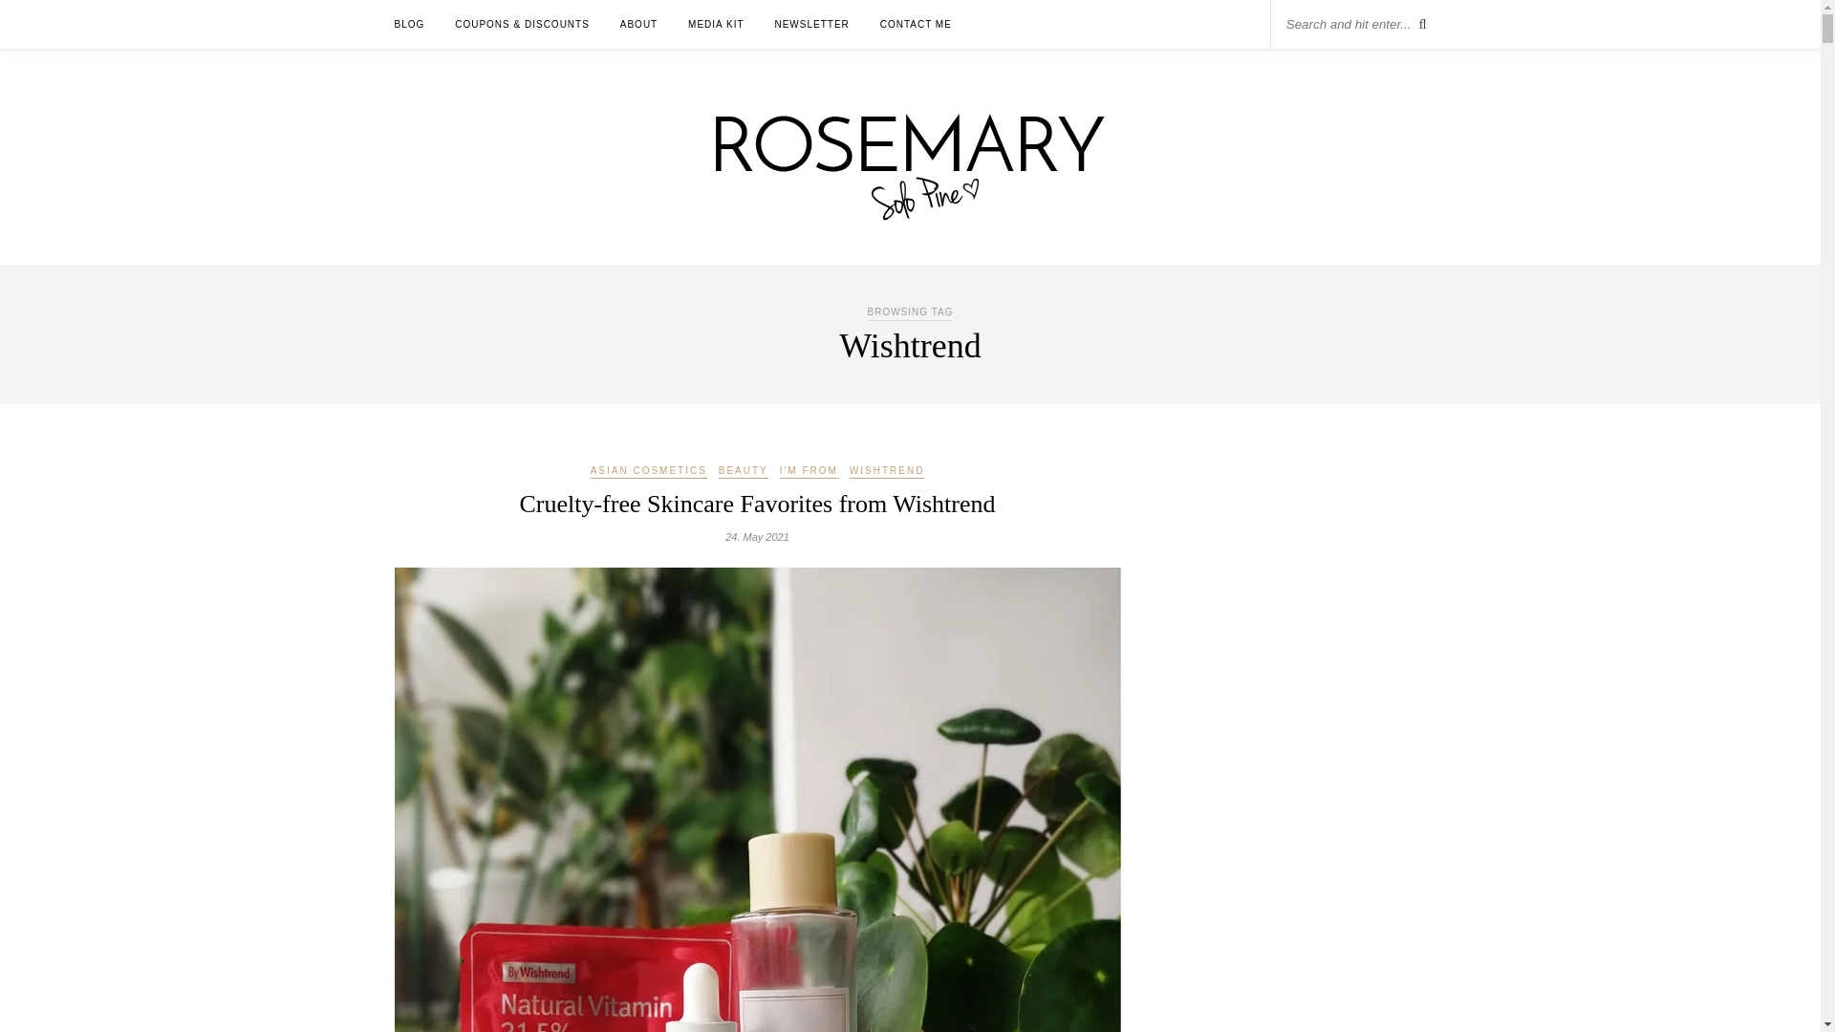  Describe the element at coordinates (916, 24) in the screenshot. I see `CONTACT ME` at that location.